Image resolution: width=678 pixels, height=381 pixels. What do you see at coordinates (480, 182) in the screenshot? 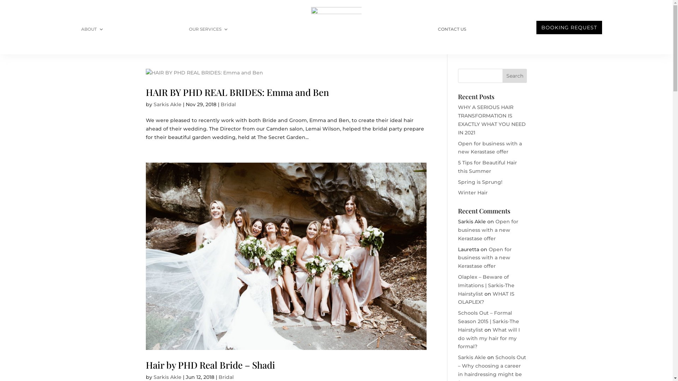
I see `Spring is Sprung!` at bounding box center [480, 182].